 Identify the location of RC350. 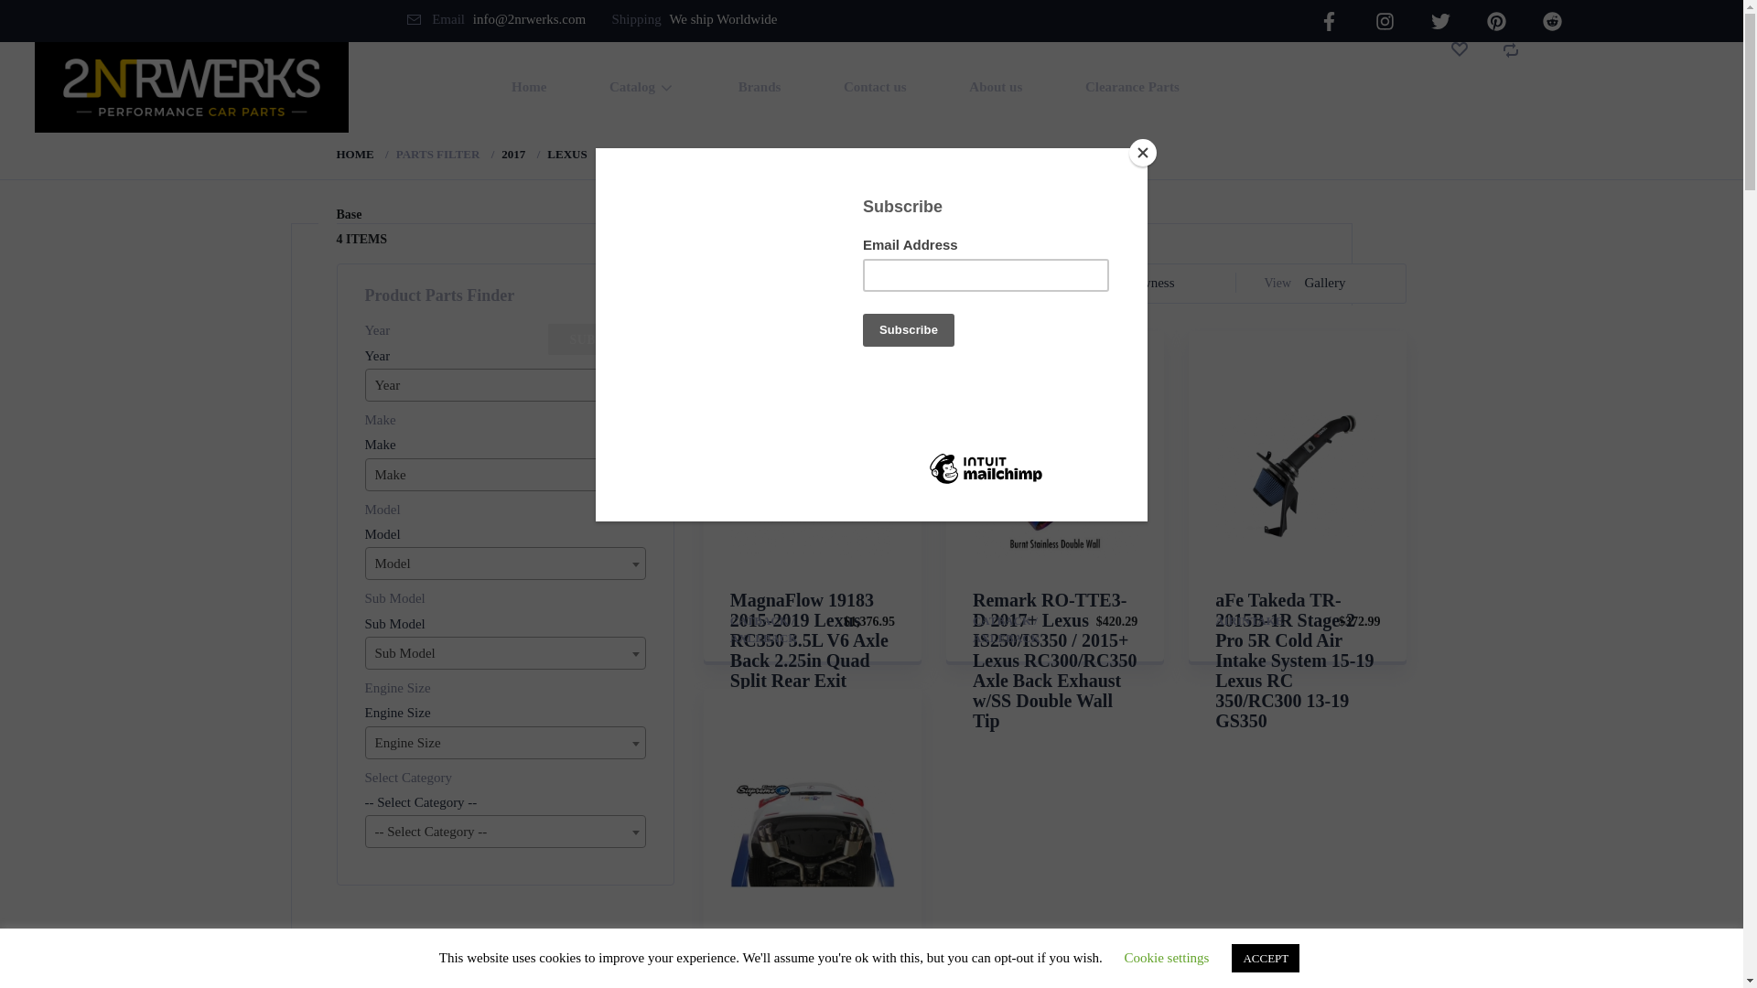
(627, 155).